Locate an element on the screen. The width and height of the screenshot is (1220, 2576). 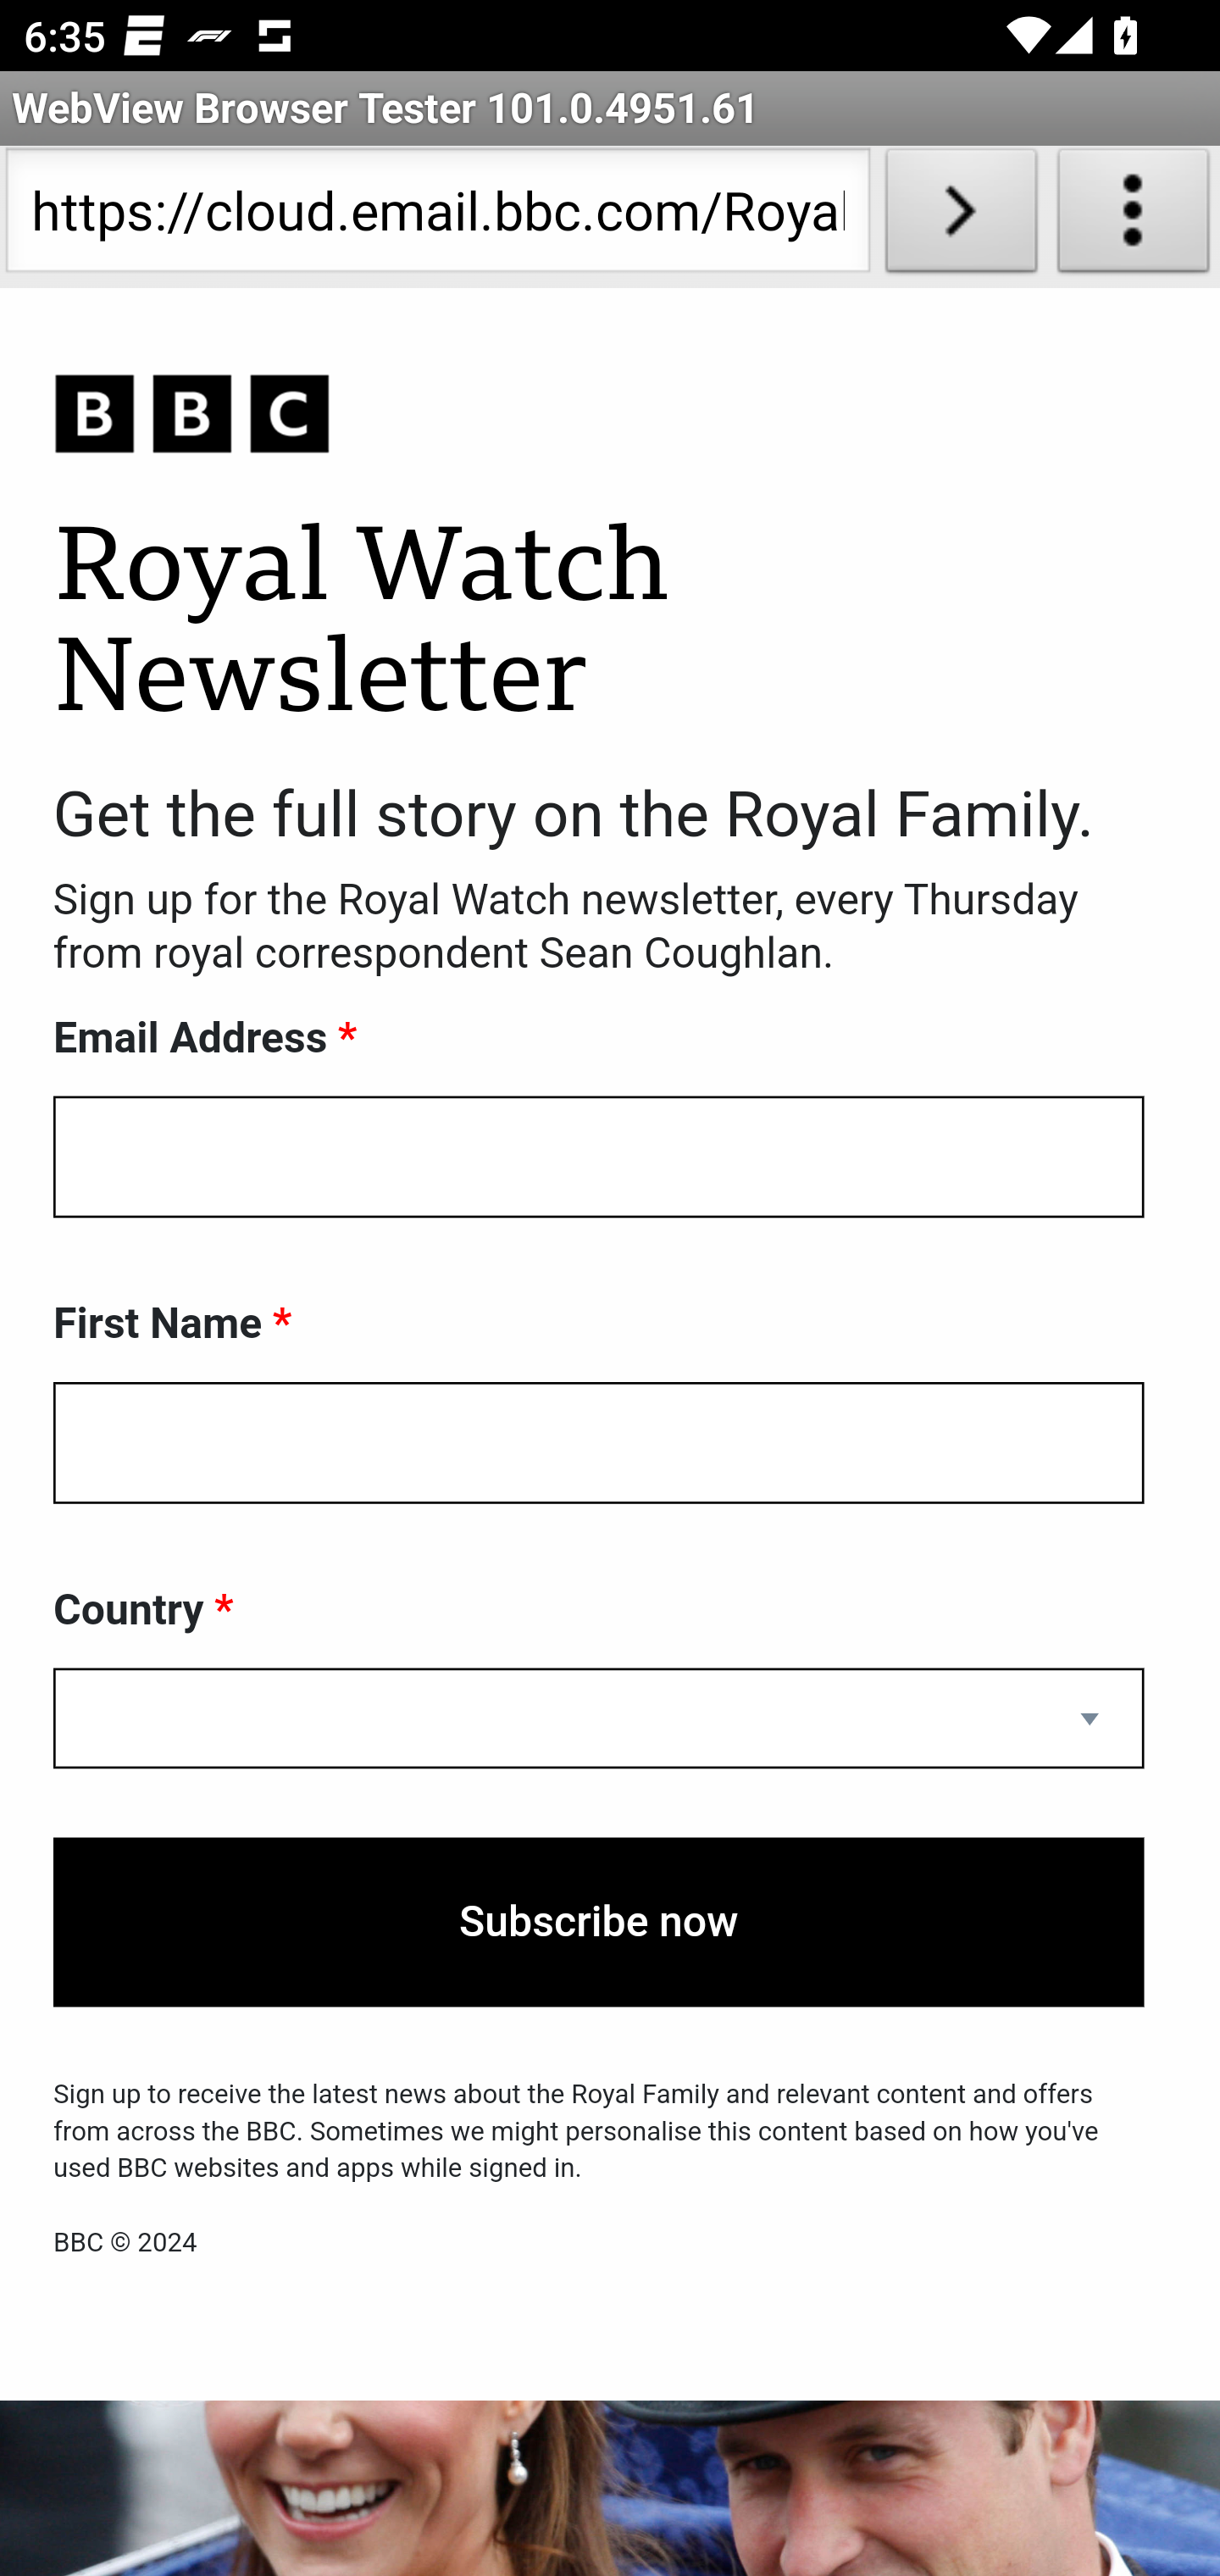
About WebView is located at coordinates (1134, 217).